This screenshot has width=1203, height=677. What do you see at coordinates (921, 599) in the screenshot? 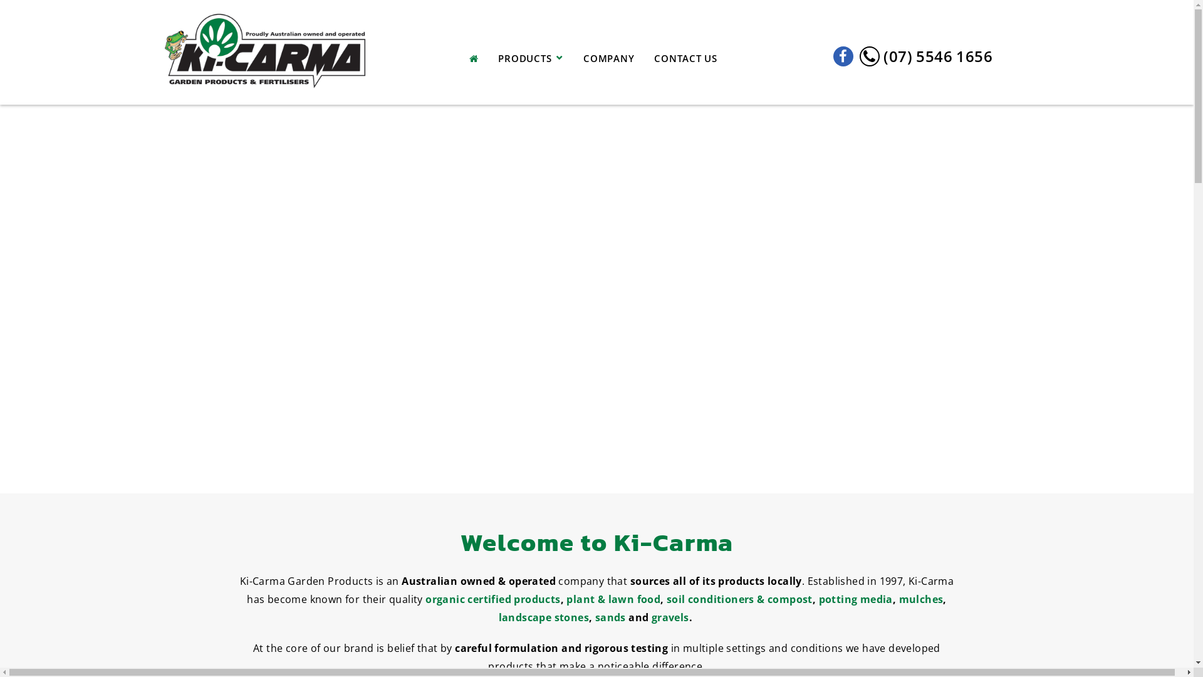
I see `mulches` at bounding box center [921, 599].